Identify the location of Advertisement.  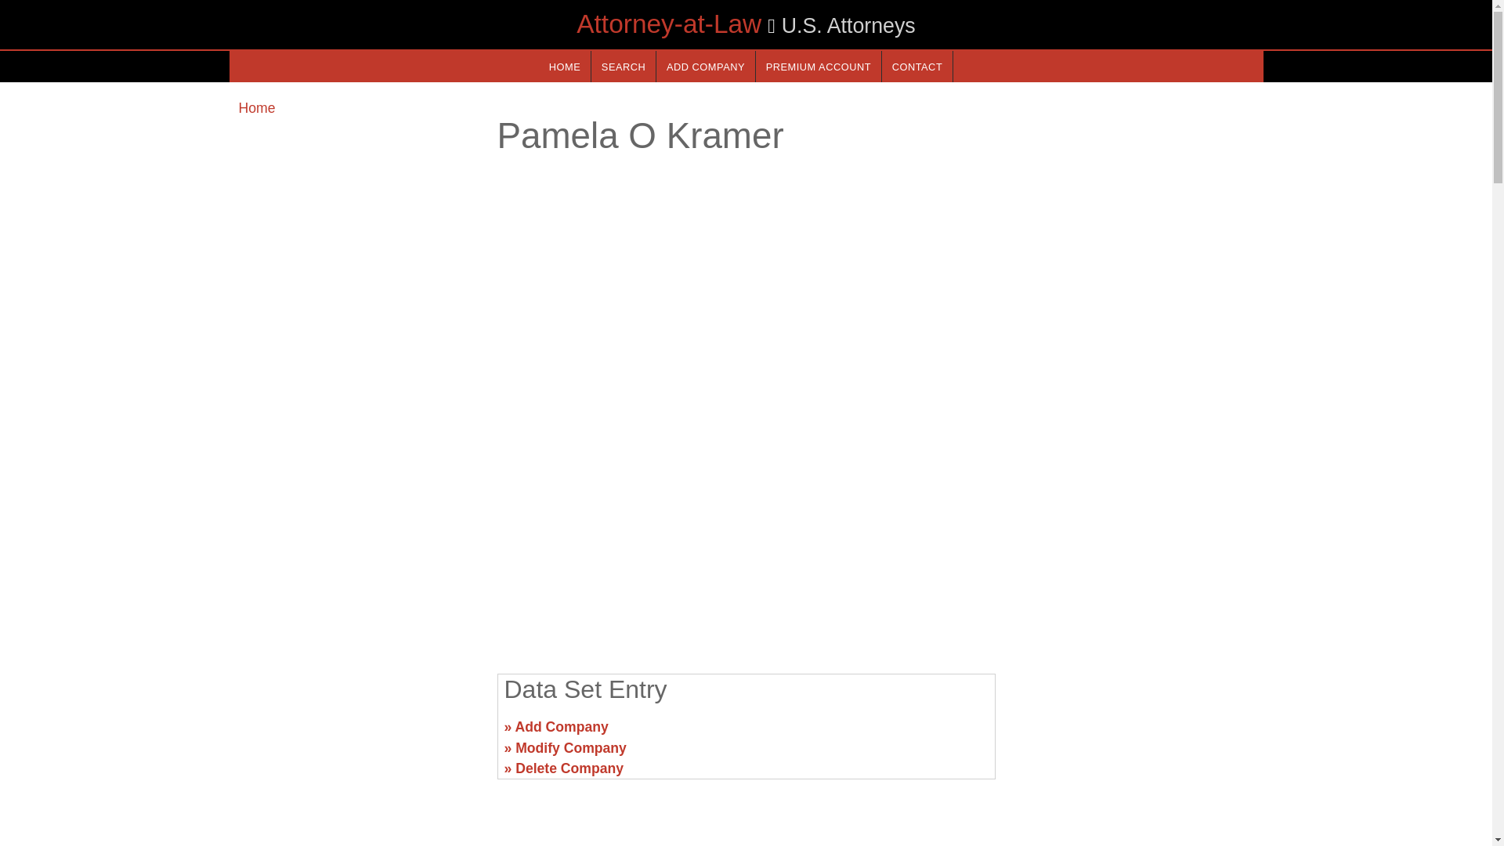
(745, 539).